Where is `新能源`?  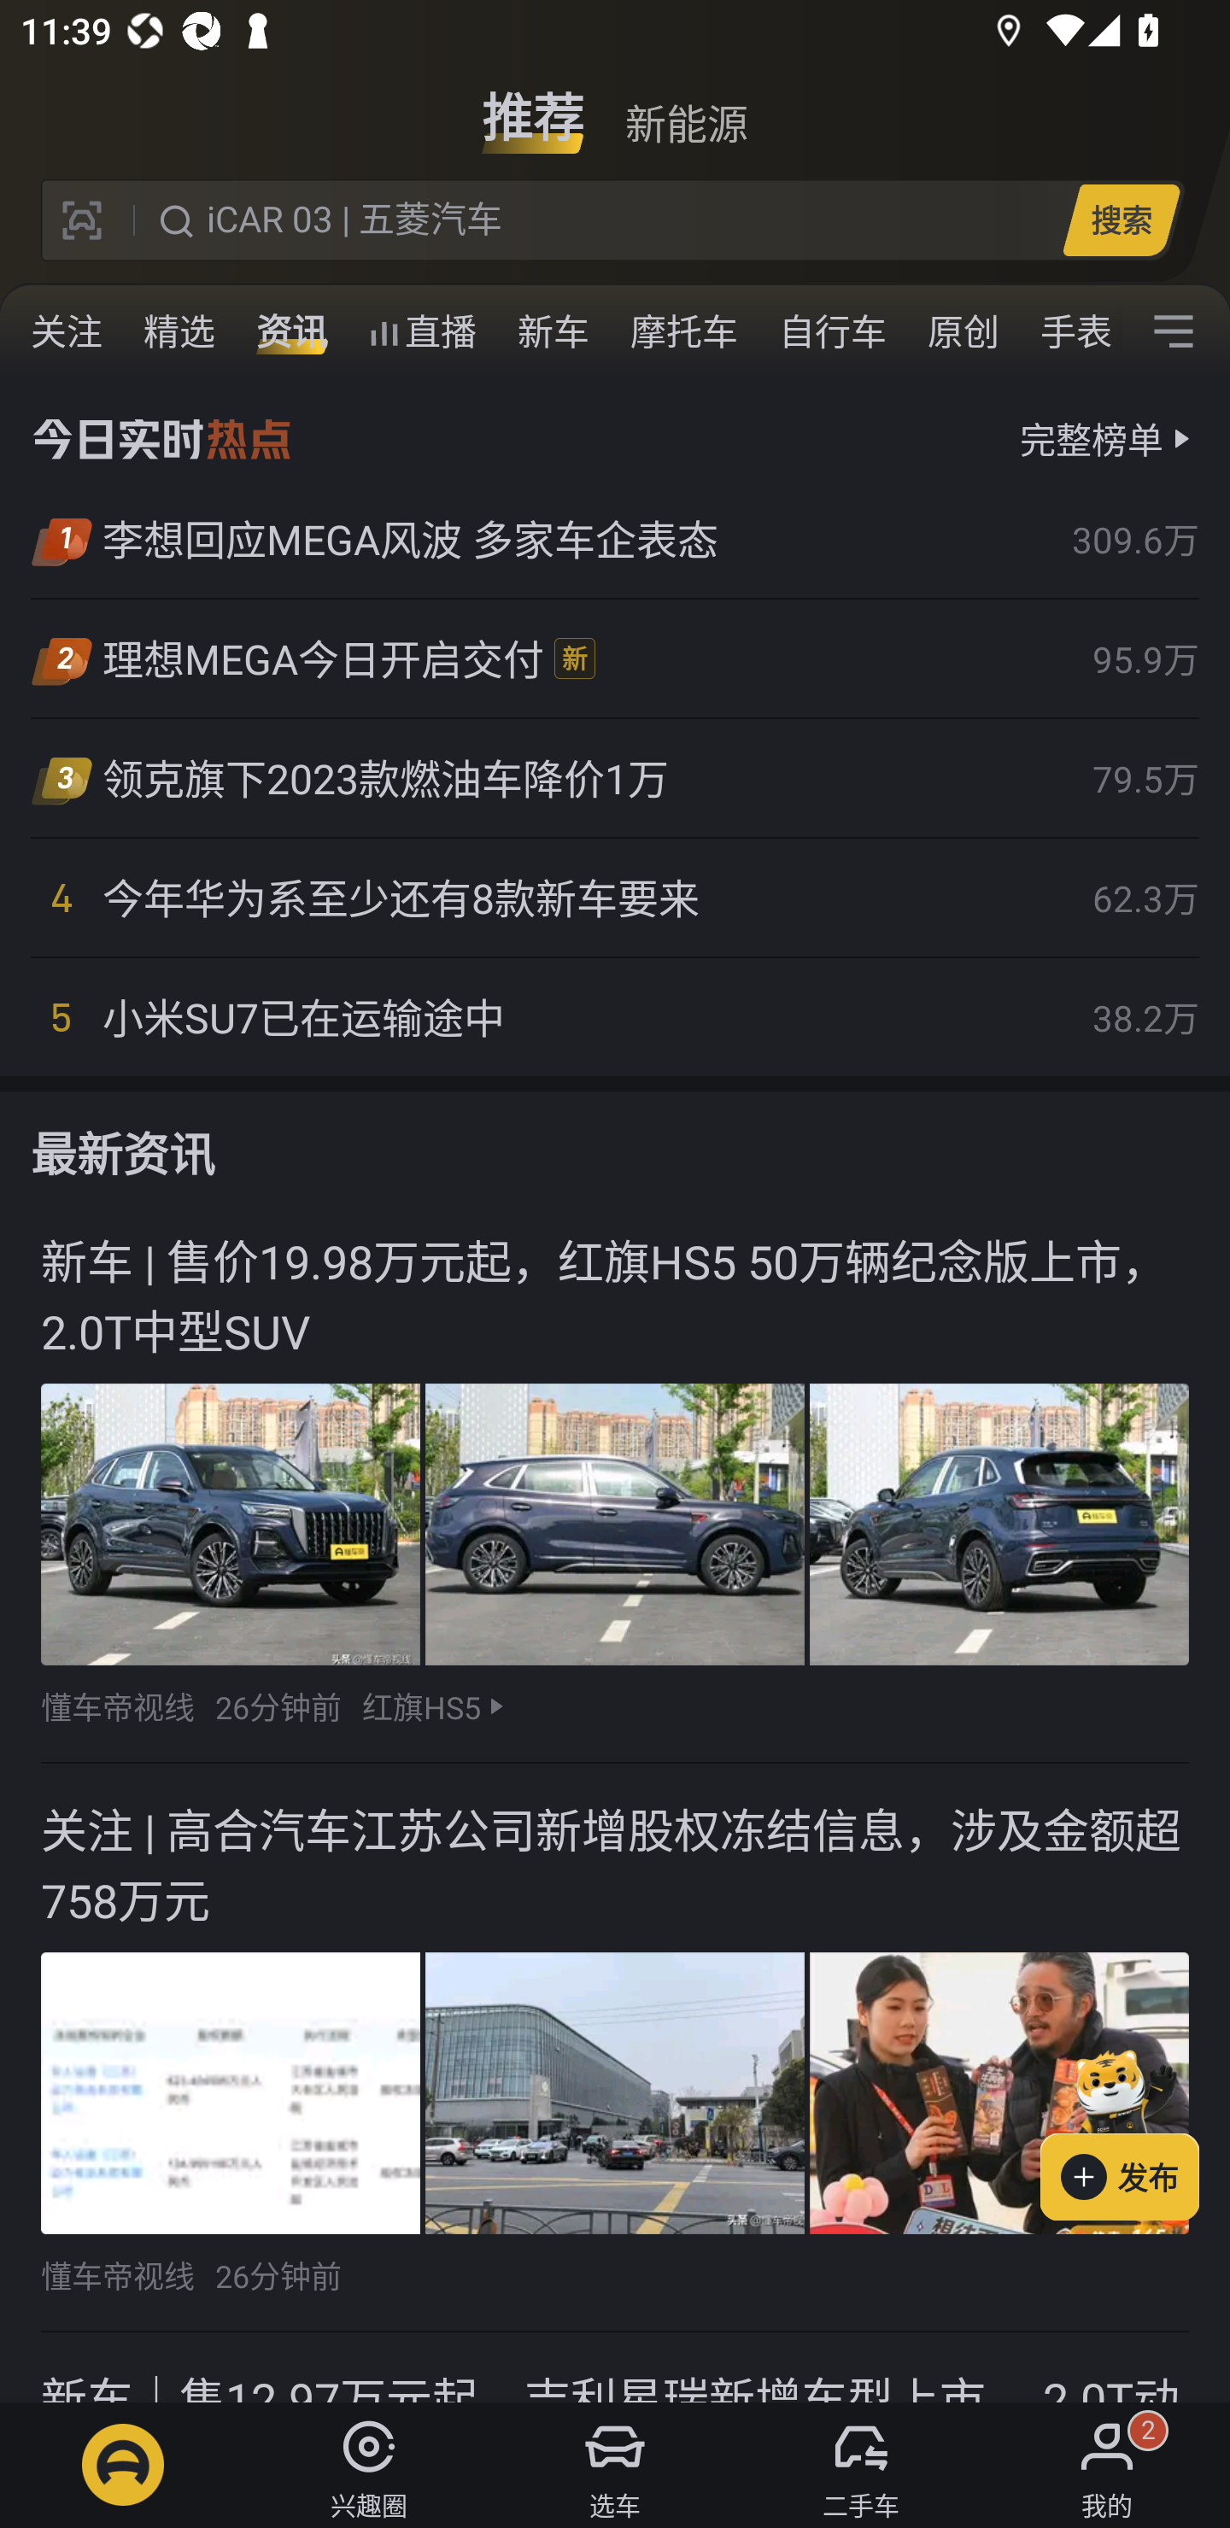 新能源 is located at coordinates (686, 106).